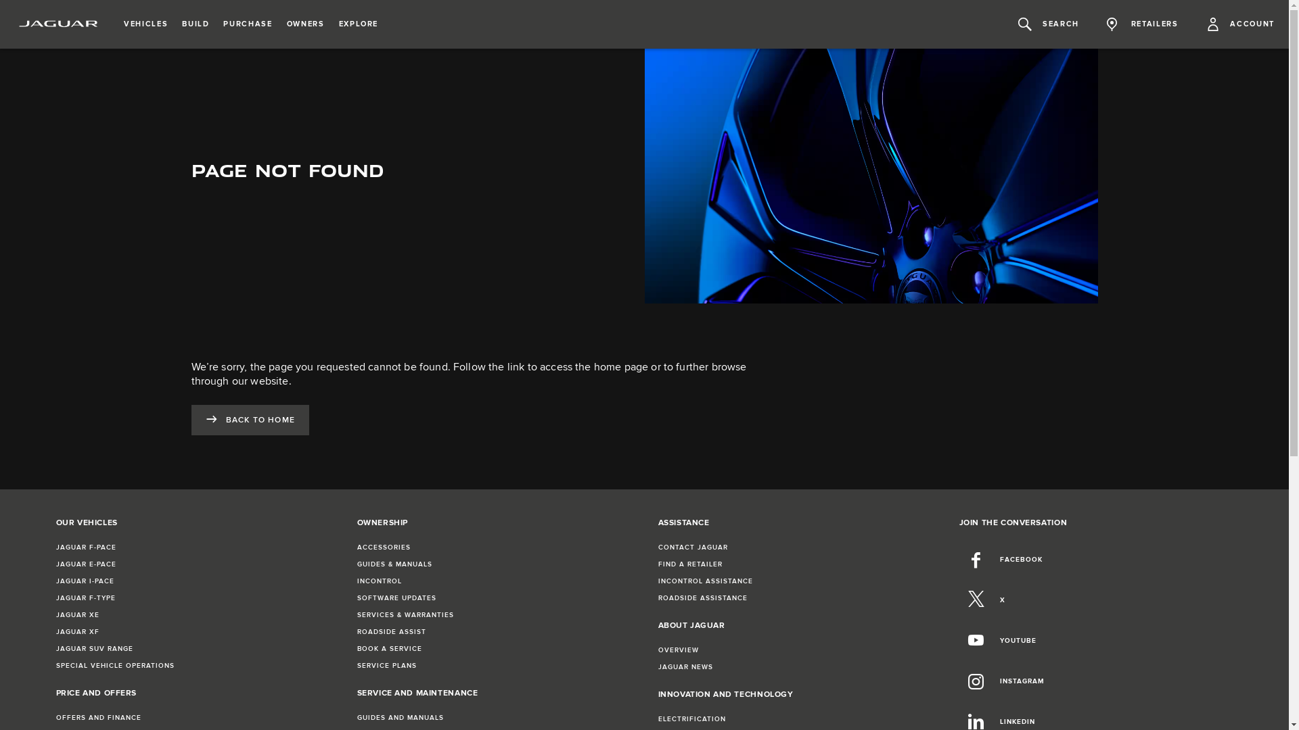  Describe the element at coordinates (392, 632) in the screenshot. I see `ROADSIDE ASSIST` at that location.